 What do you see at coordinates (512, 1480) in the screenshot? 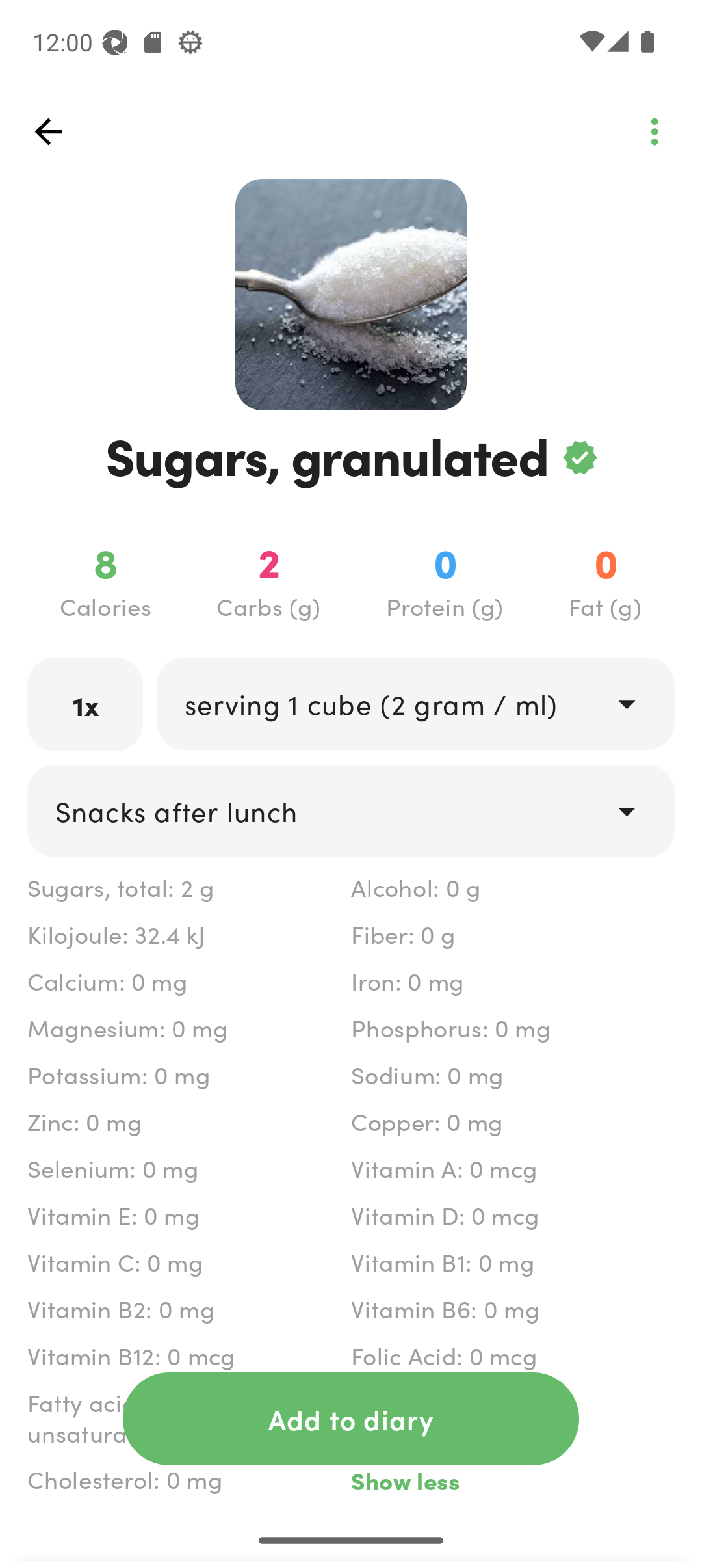
I see `Show less` at bounding box center [512, 1480].